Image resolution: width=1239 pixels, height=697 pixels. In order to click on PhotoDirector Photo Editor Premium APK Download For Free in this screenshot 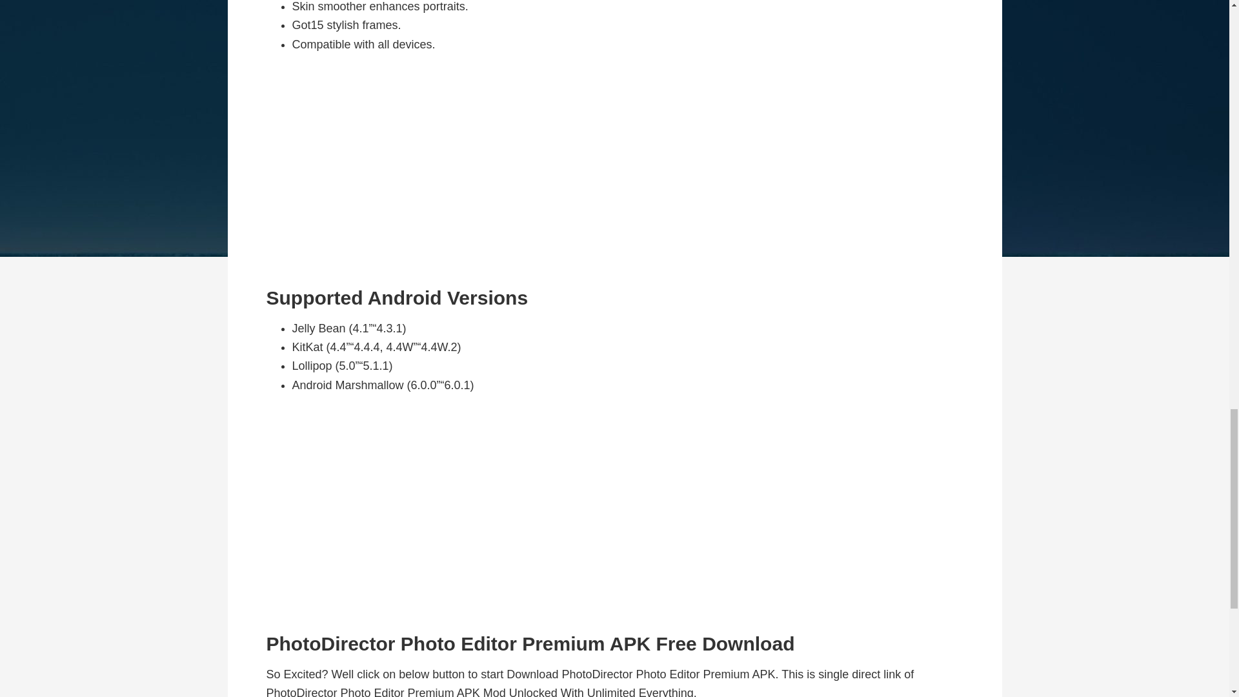, I will do `click(614, 514)`.